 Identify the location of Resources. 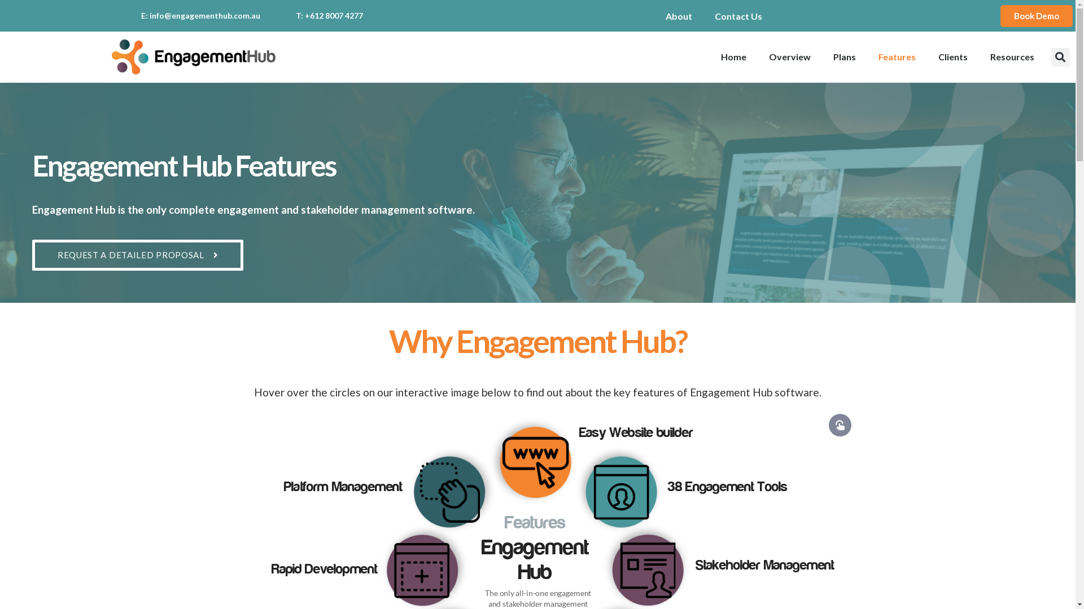
(1012, 57).